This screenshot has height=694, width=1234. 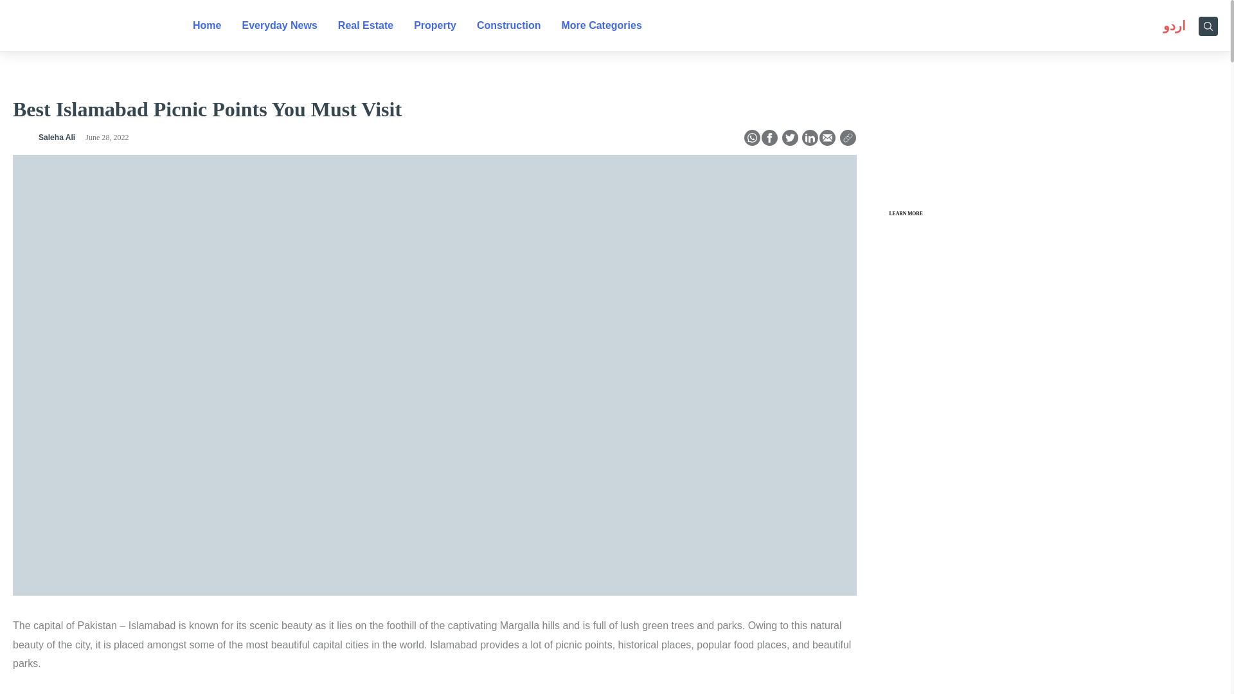 What do you see at coordinates (21, 139) in the screenshot?
I see `Saleha Ali` at bounding box center [21, 139].